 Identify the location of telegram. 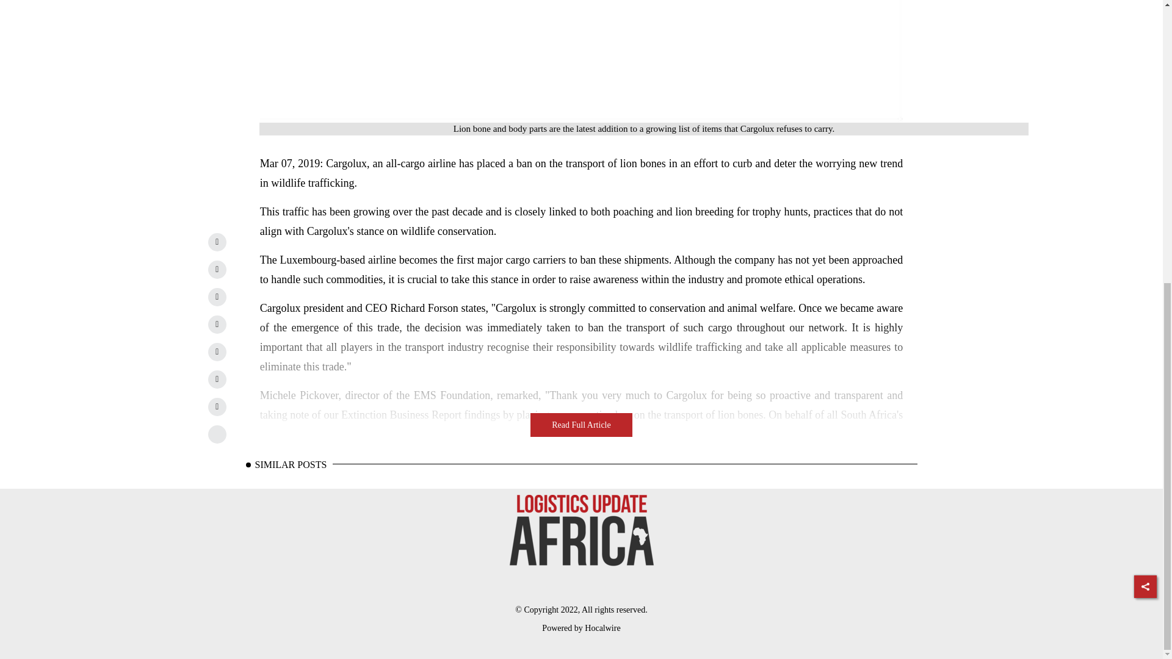
(217, 351).